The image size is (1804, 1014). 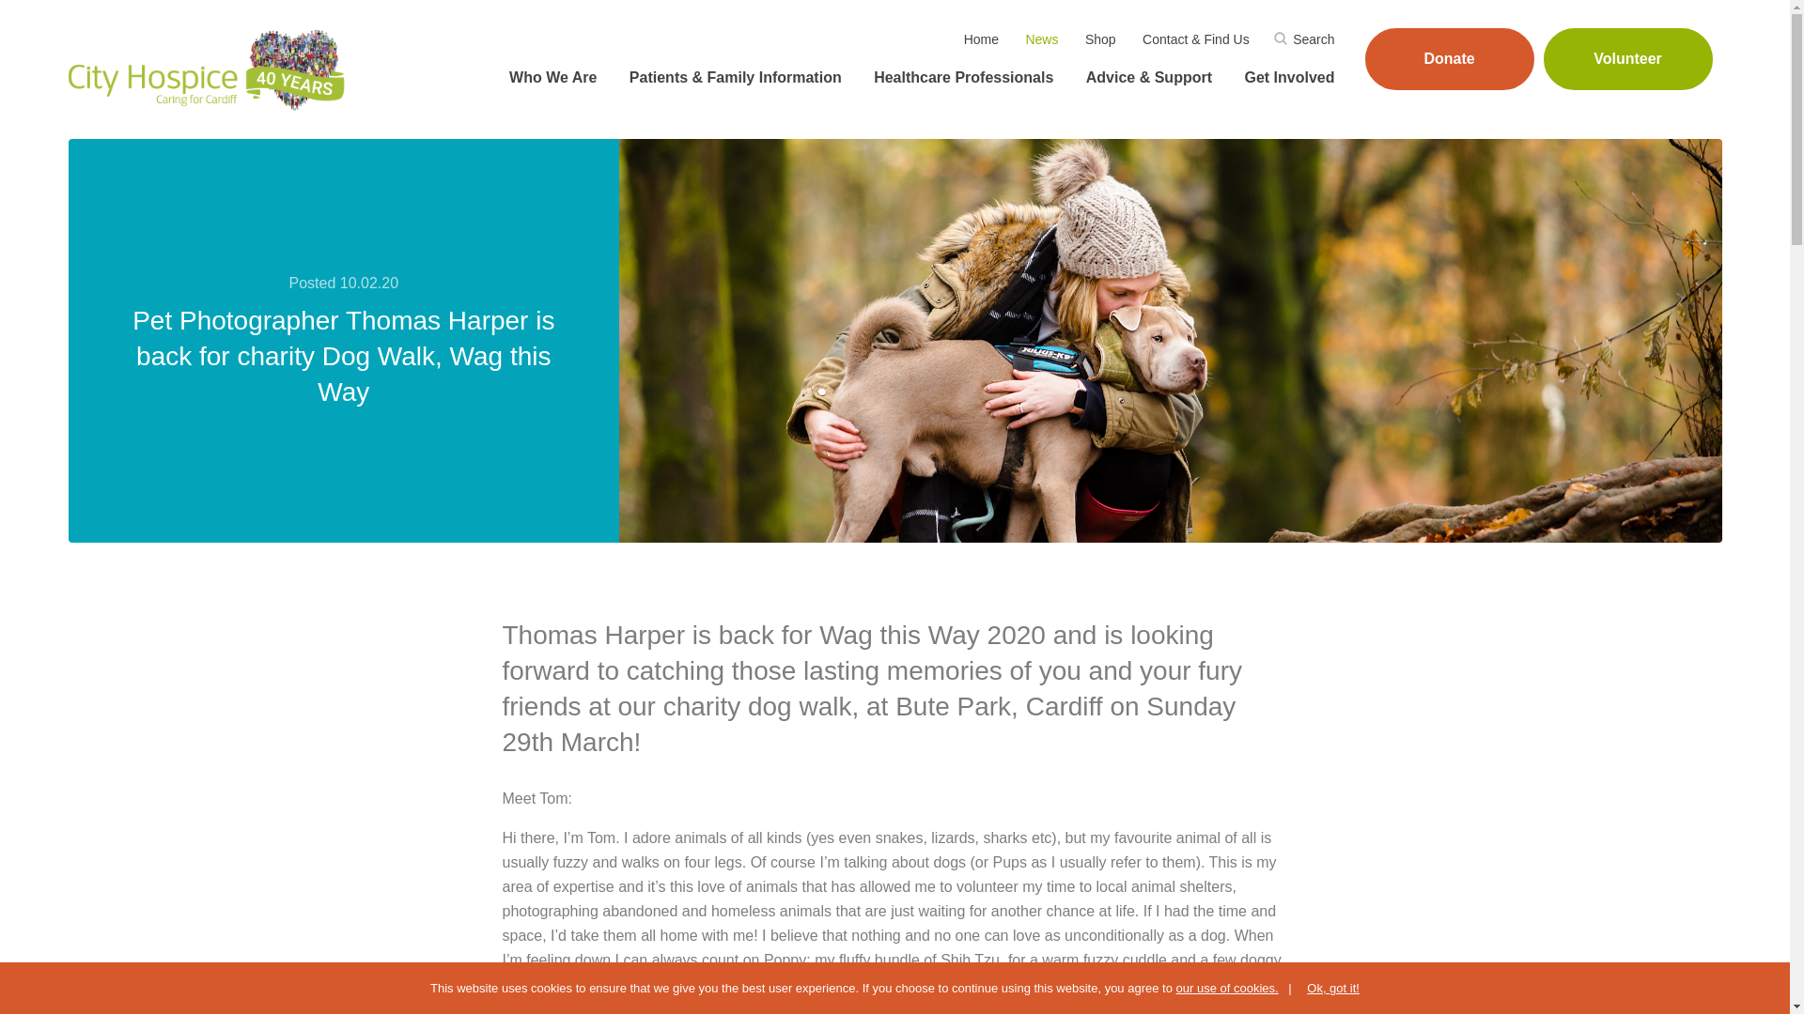 What do you see at coordinates (1627, 59) in the screenshot?
I see `Volunteer` at bounding box center [1627, 59].